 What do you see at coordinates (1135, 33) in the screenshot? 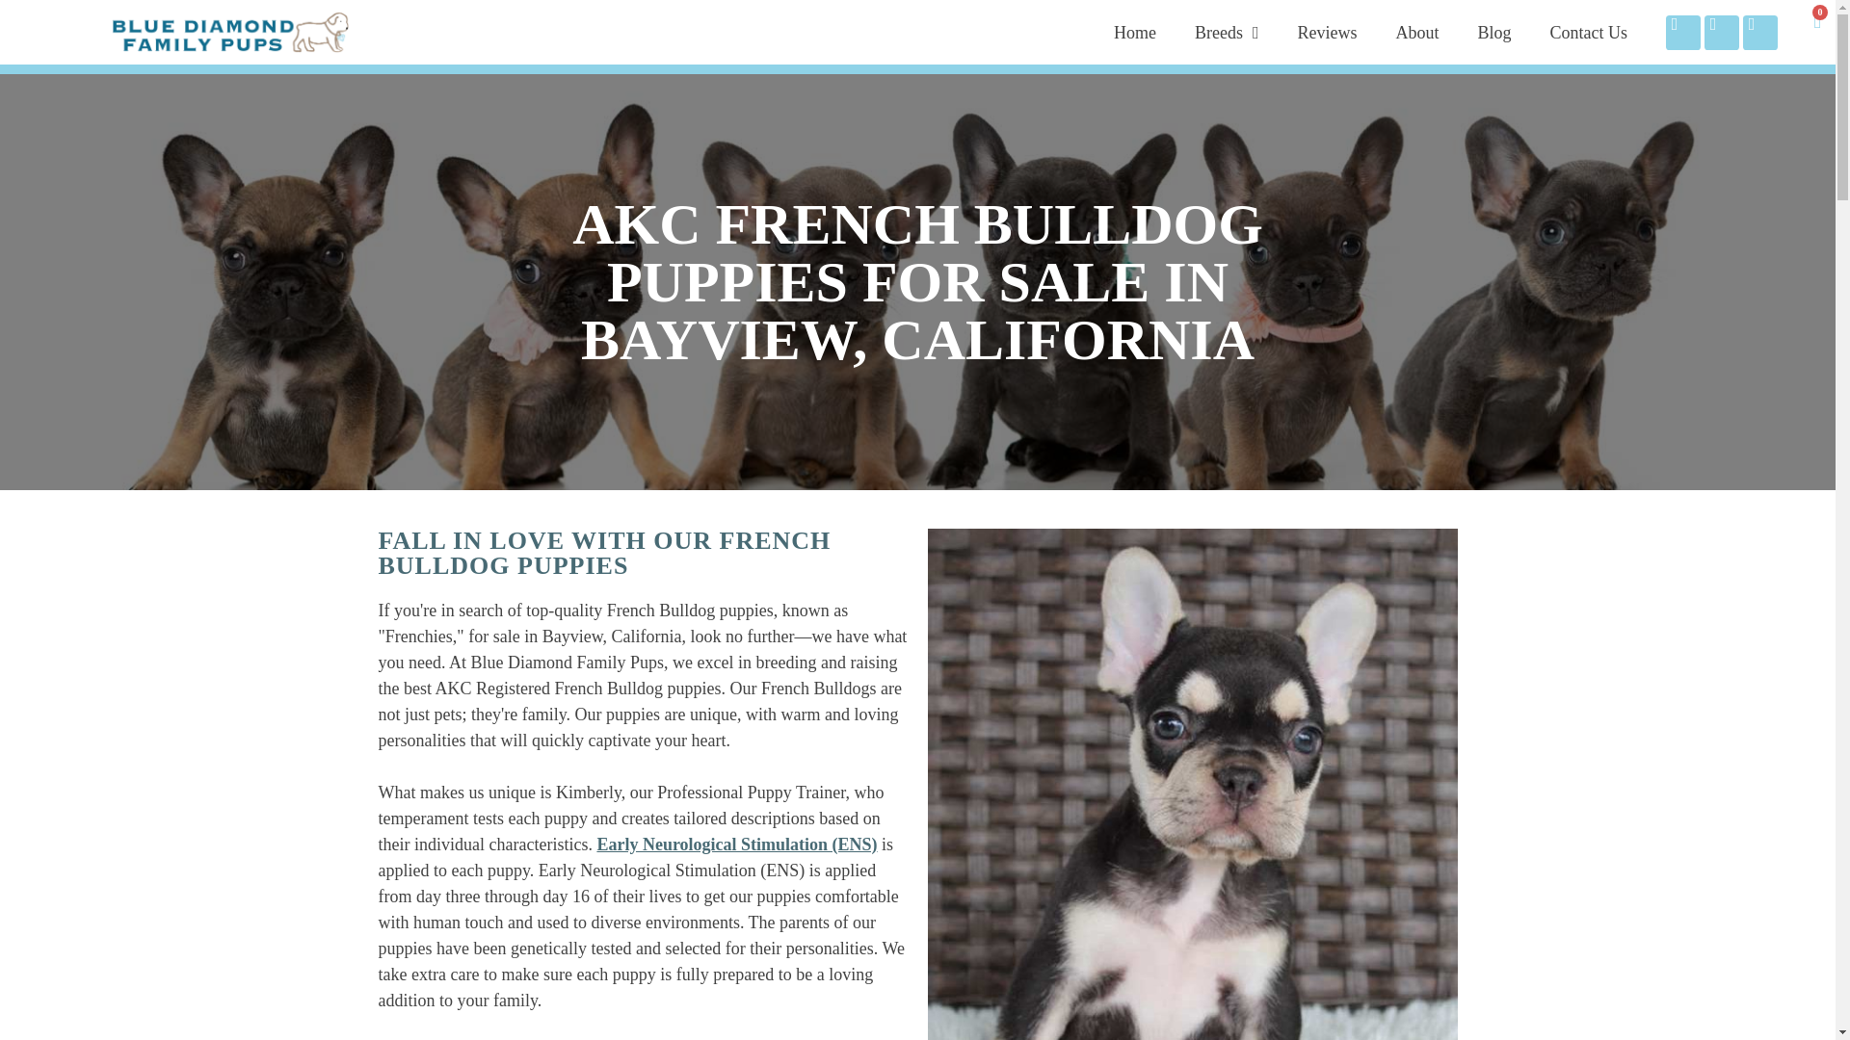
I see `Home` at bounding box center [1135, 33].